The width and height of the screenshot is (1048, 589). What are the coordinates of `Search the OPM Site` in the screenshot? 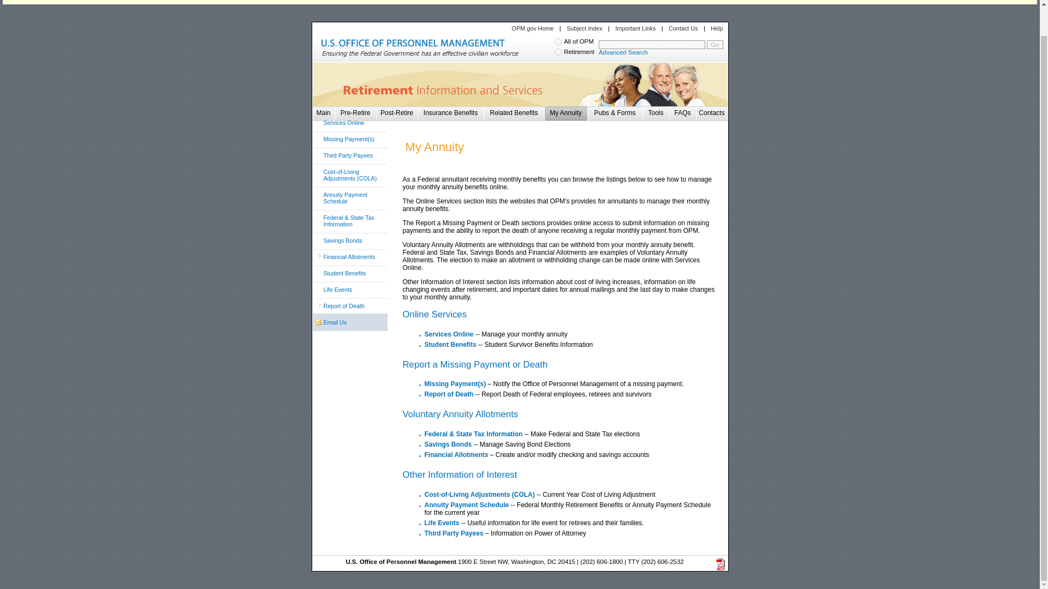 It's located at (652, 45).